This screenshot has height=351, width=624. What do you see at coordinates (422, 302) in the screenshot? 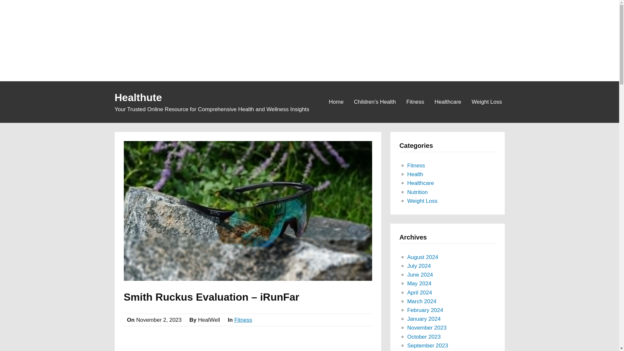
I see `March 2024` at bounding box center [422, 302].